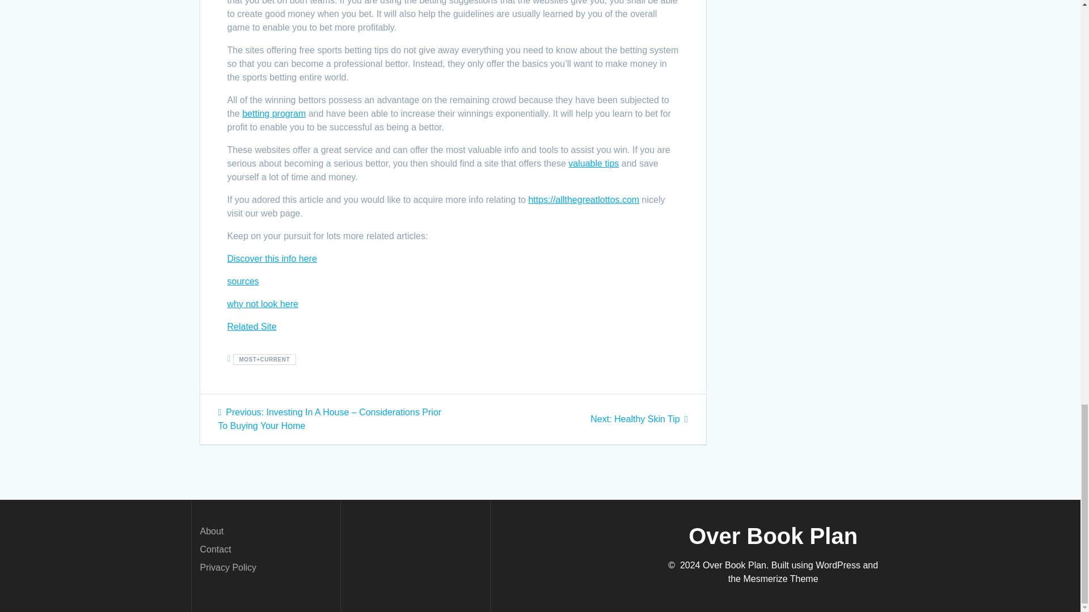 The height and width of the screenshot is (612, 1089). What do you see at coordinates (243, 281) in the screenshot?
I see `sources` at bounding box center [243, 281].